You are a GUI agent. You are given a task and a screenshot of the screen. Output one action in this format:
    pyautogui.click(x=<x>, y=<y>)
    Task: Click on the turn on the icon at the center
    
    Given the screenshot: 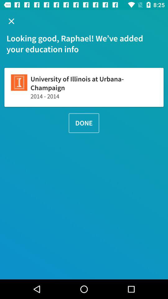 What is the action you would take?
    pyautogui.click(x=84, y=123)
    